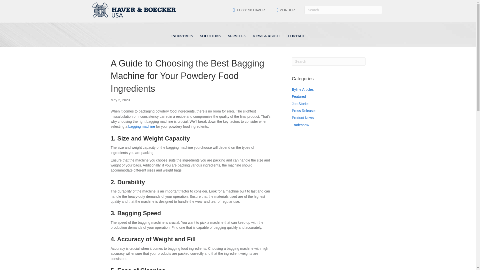  I want to click on SOLUTIONS, so click(210, 37).